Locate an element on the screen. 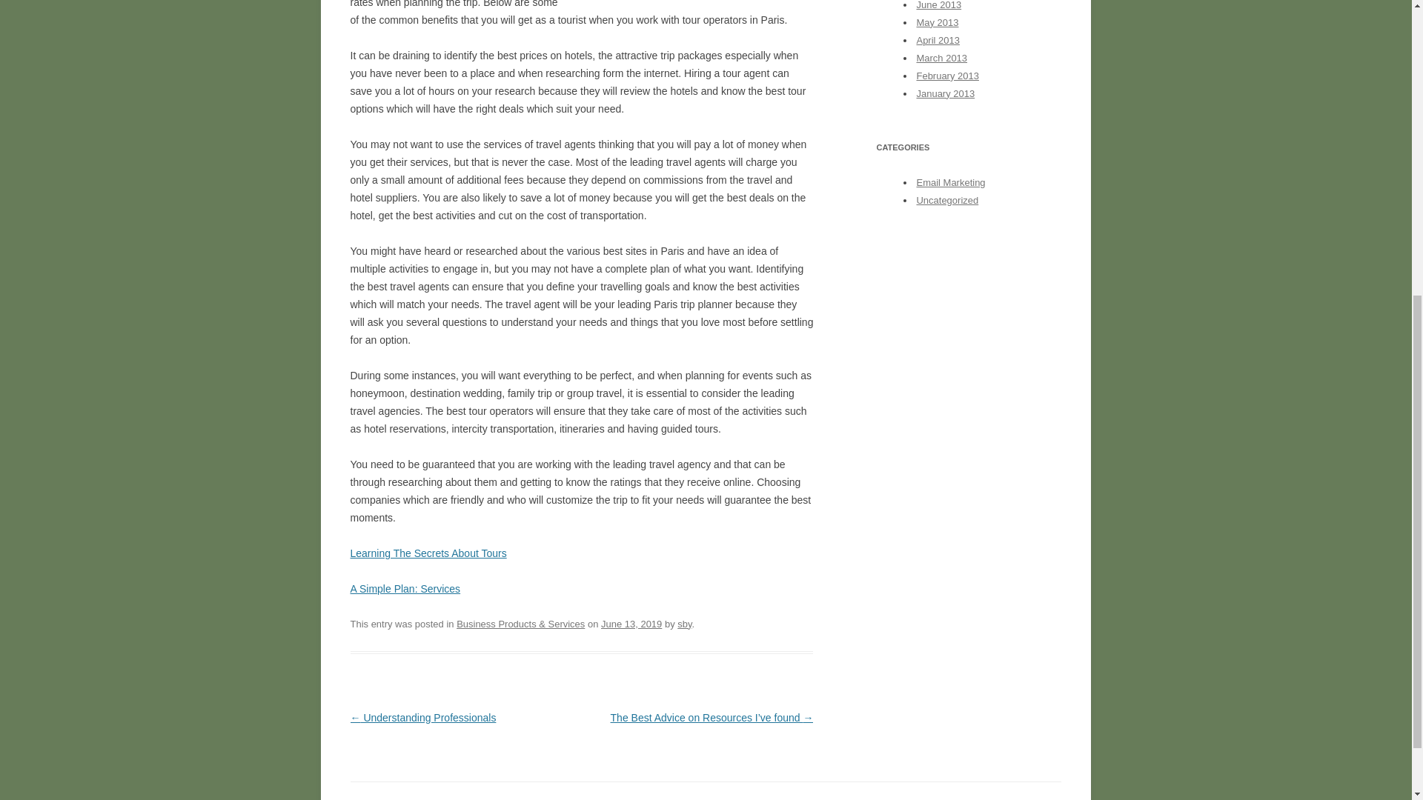 The height and width of the screenshot is (800, 1423). View all posts filed under Email Marketing is located at coordinates (950, 182).